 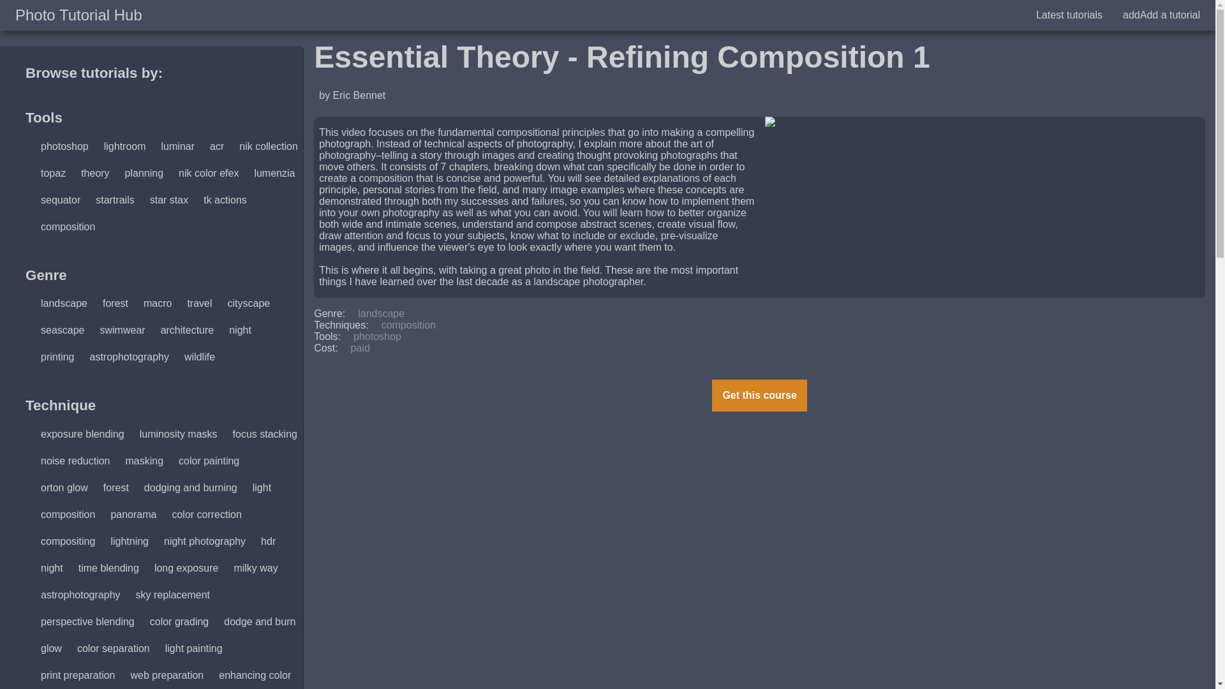 What do you see at coordinates (75, 461) in the screenshot?
I see `noise reduction` at bounding box center [75, 461].